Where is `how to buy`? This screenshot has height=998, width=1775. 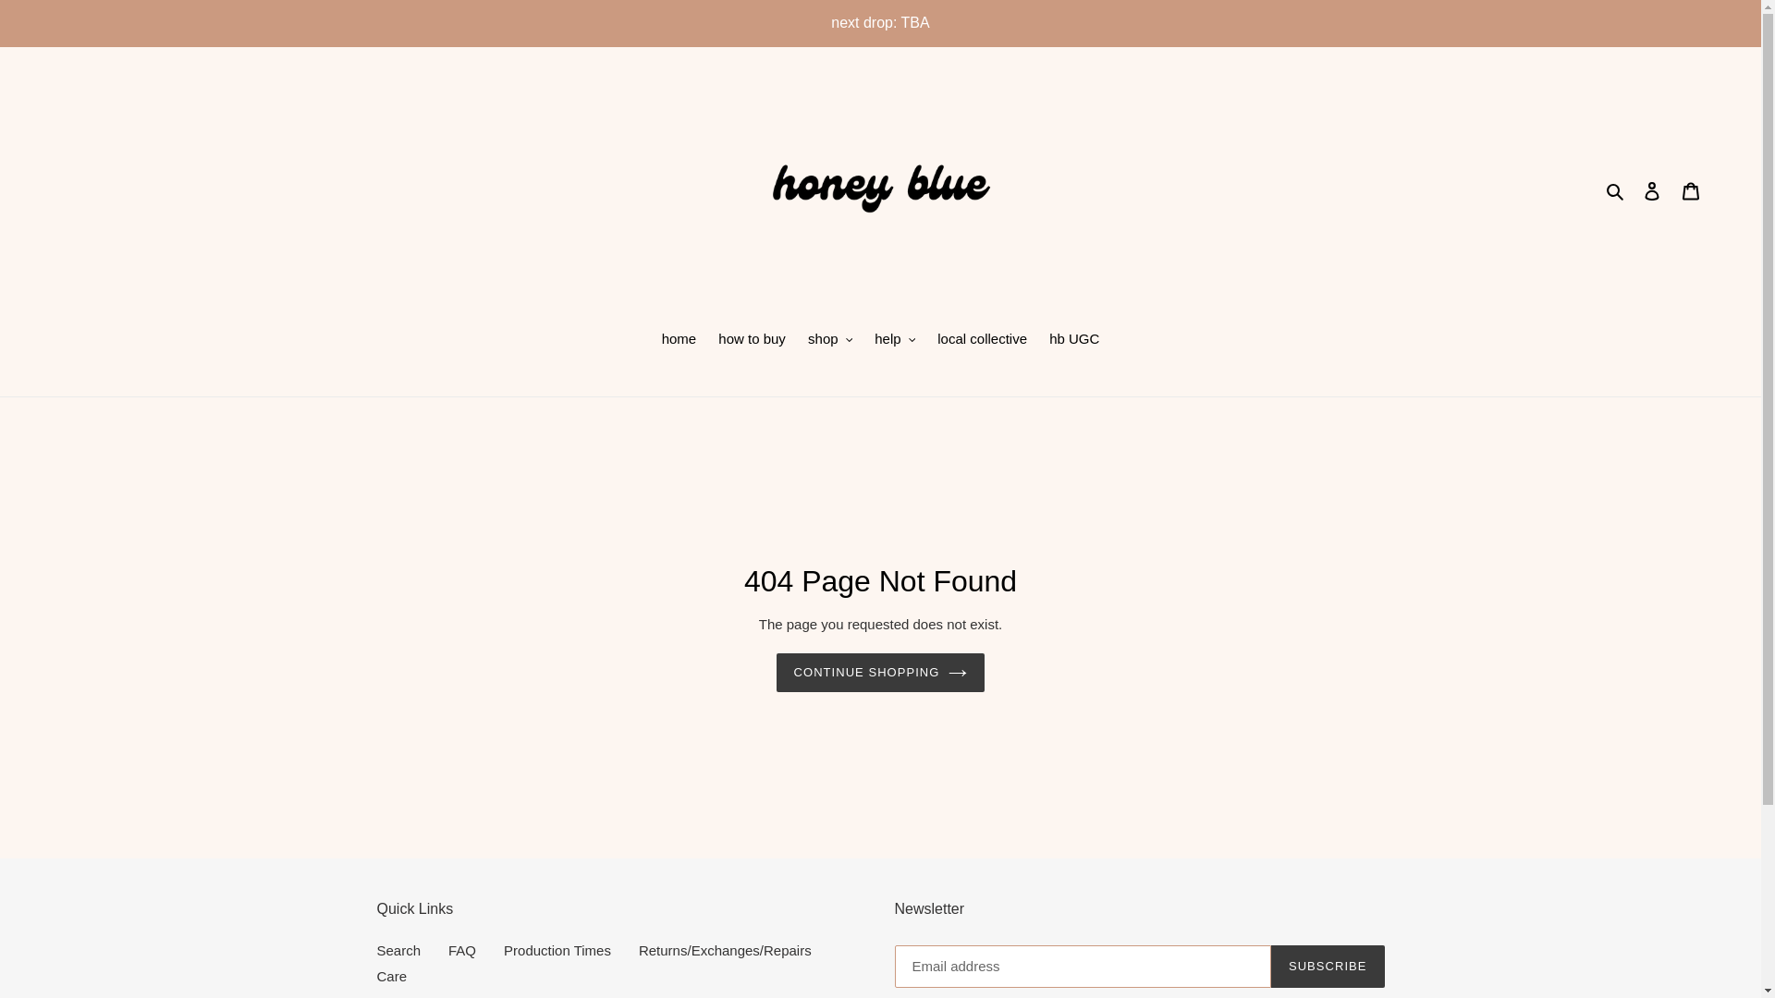 how to buy is located at coordinates (752, 341).